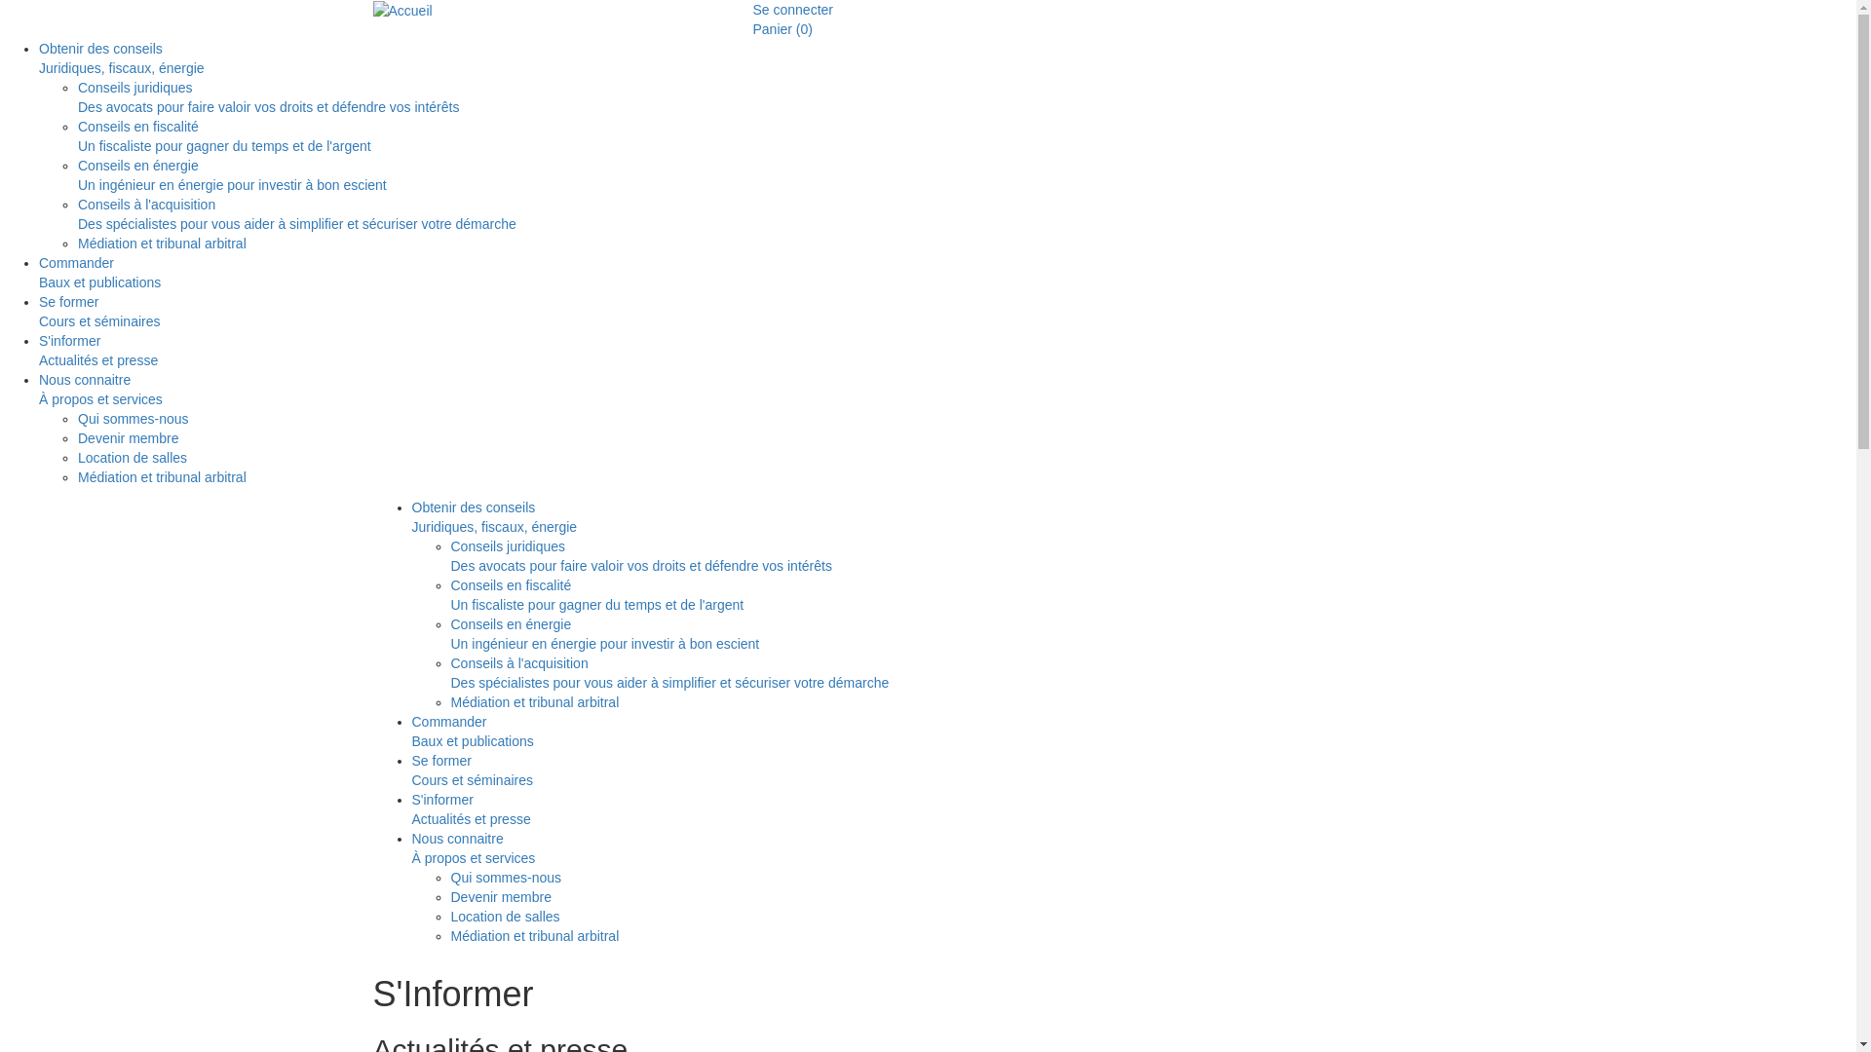  Describe the element at coordinates (967, 897) in the screenshot. I see `Devenir membre` at that location.